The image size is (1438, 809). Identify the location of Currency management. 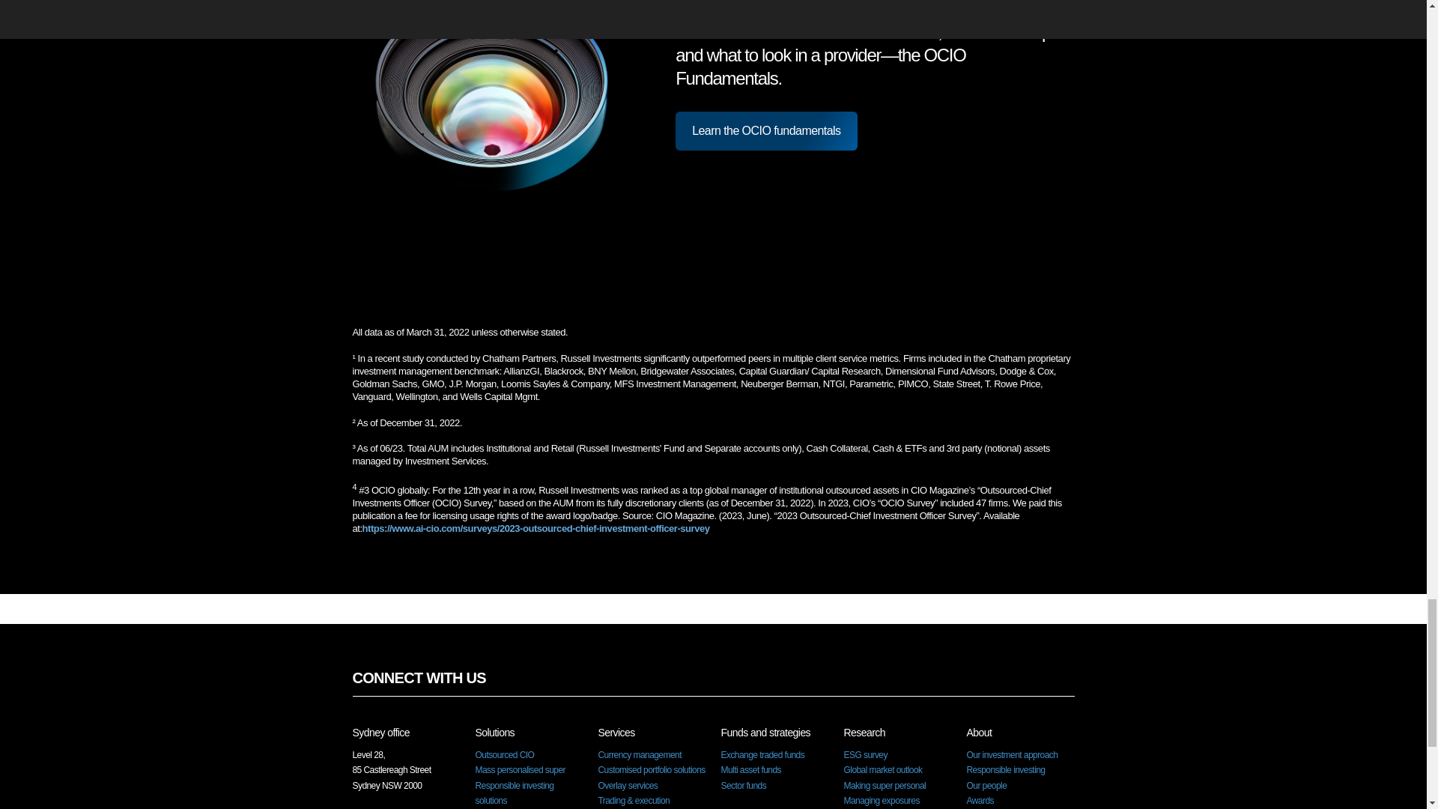
(639, 755).